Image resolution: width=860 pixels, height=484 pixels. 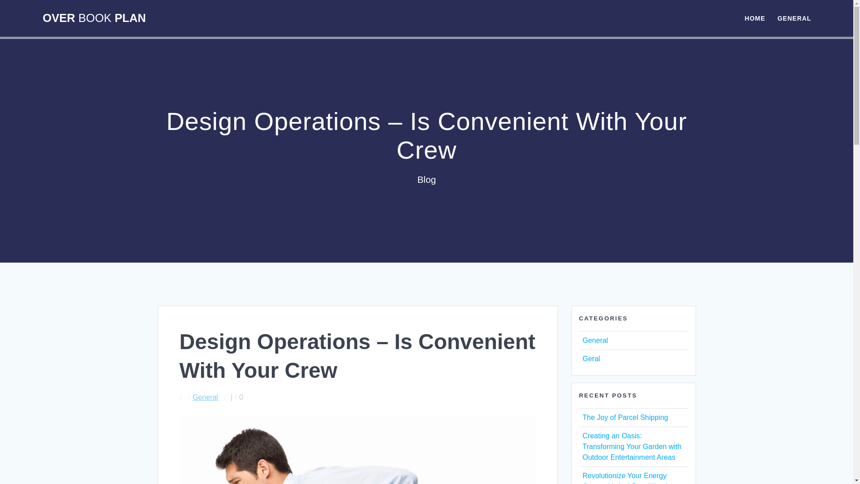 I want to click on The Joy of Parcel Shipping, so click(x=625, y=417).